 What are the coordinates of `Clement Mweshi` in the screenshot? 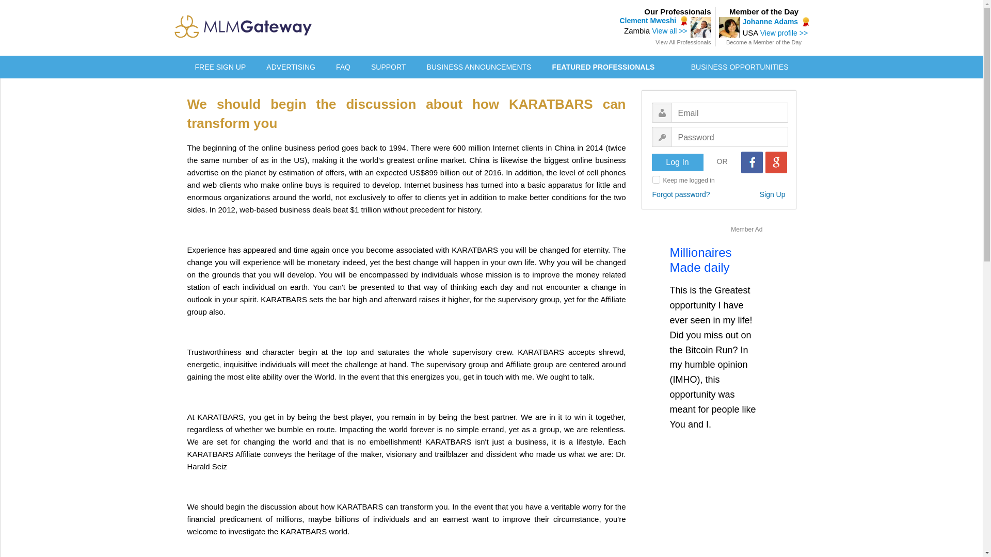 It's located at (647, 21).